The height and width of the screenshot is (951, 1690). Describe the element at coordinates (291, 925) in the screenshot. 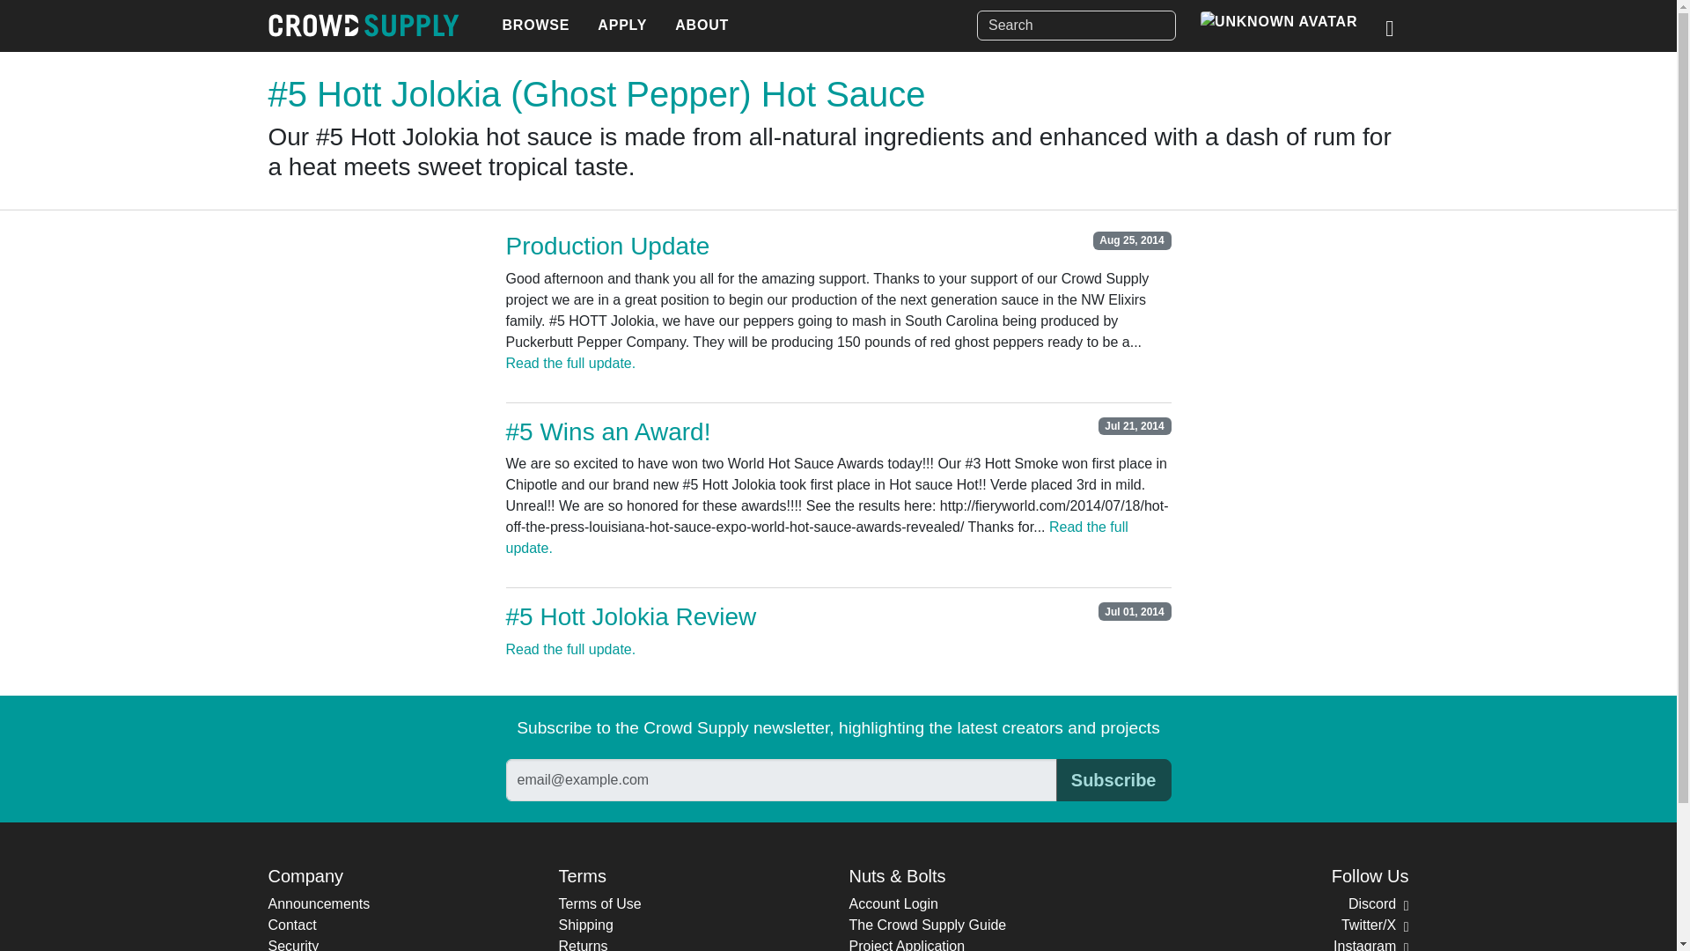

I see `Contact` at that location.